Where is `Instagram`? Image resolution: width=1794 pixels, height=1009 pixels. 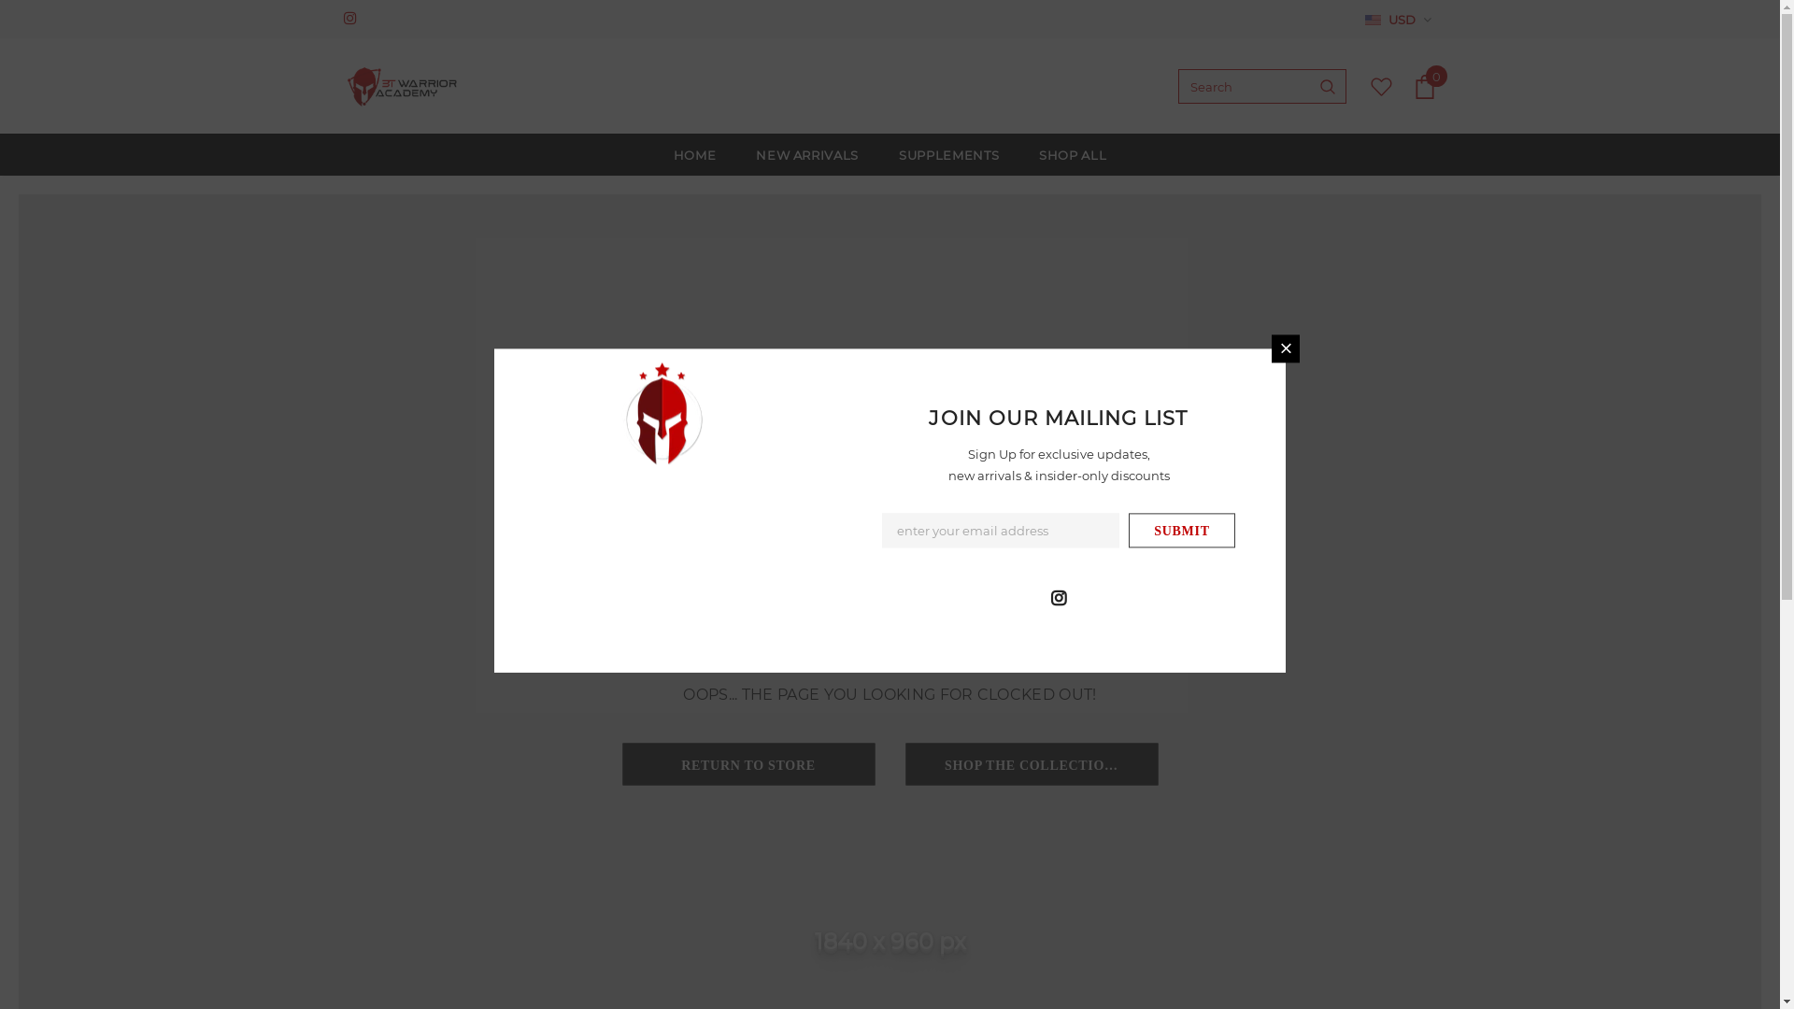 Instagram is located at coordinates (1059, 596).